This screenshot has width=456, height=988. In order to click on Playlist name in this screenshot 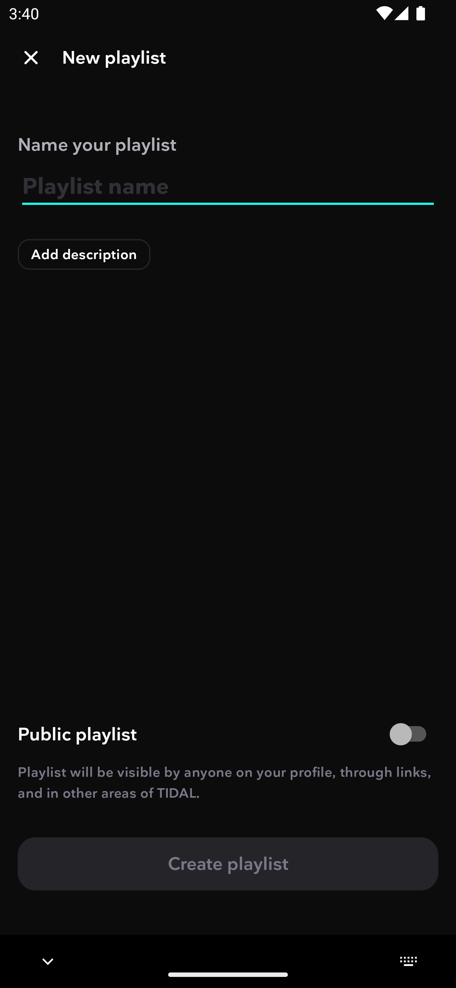, I will do `click(228, 186)`.